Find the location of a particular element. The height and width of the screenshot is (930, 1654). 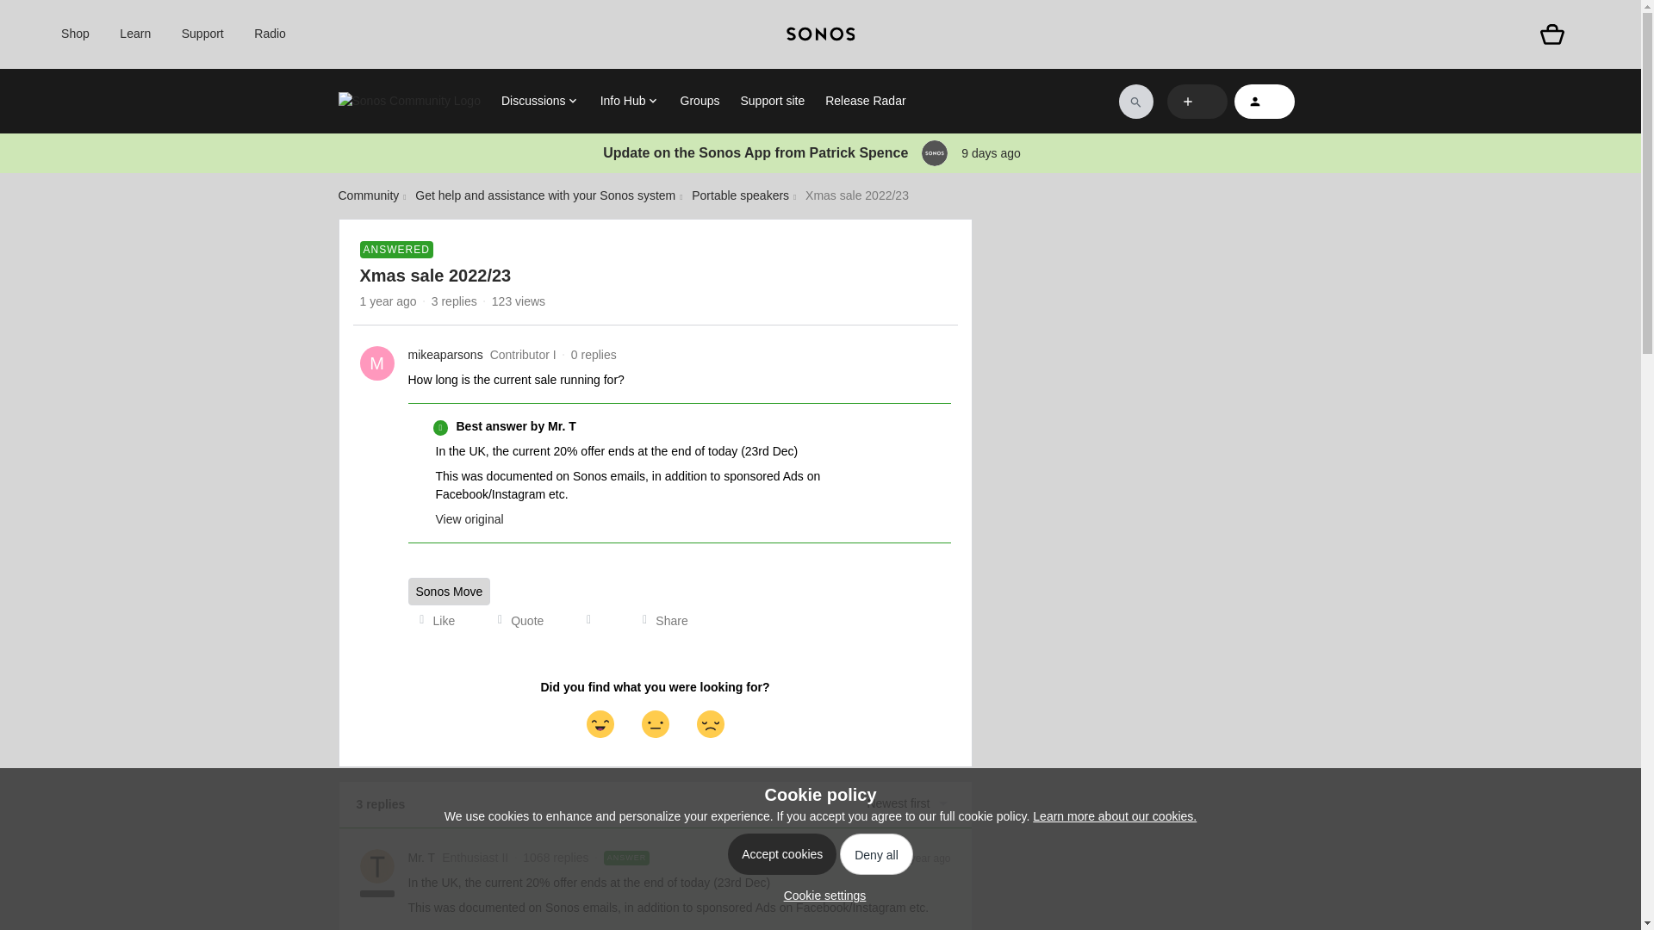

Support is located at coordinates (202, 34).